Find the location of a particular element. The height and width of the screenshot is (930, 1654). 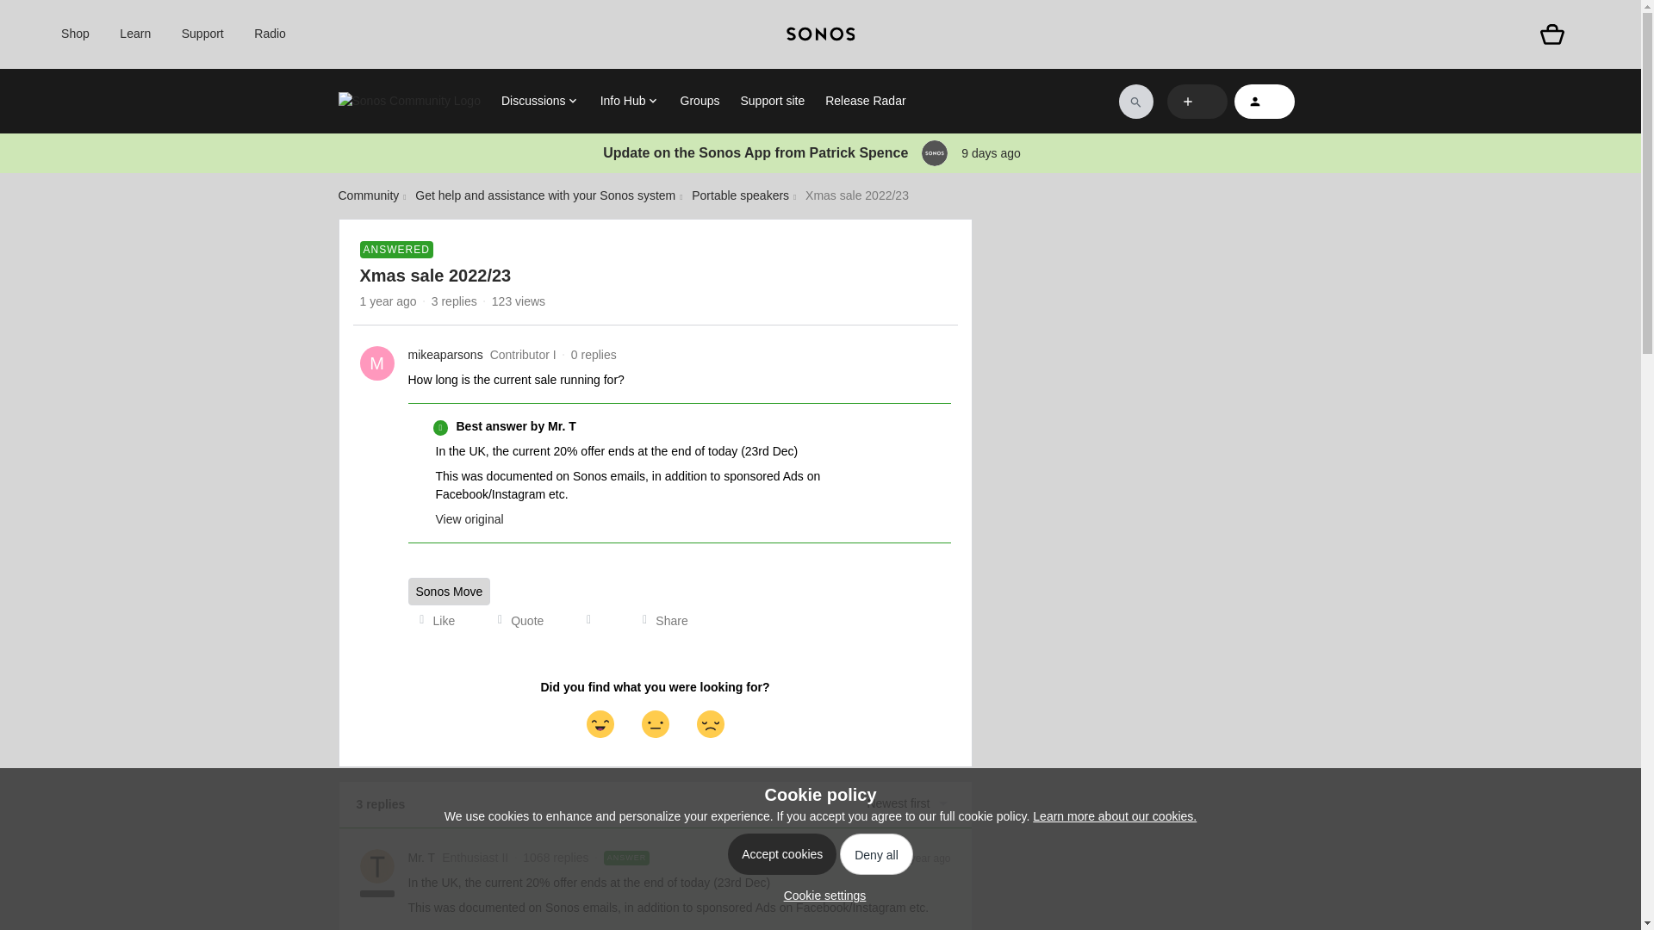

Support is located at coordinates (202, 34).